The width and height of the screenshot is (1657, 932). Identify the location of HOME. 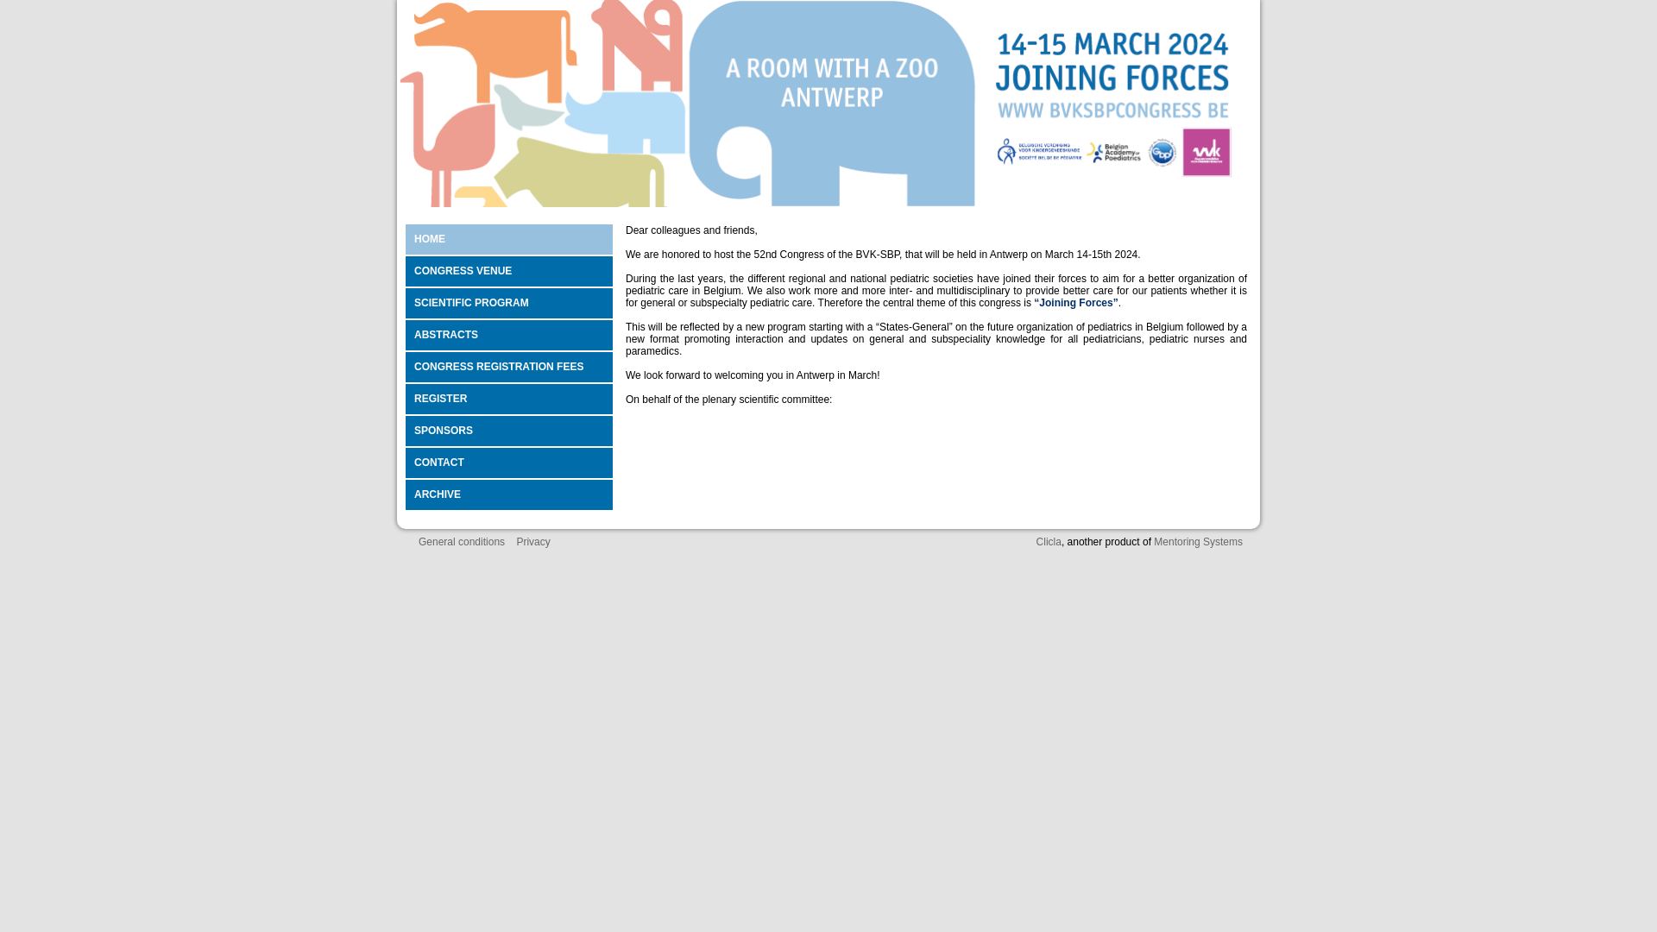
(513, 240).